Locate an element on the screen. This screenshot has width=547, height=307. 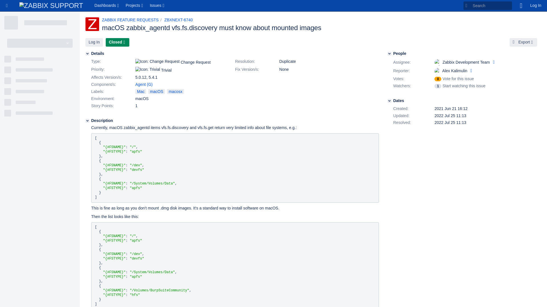
Dates is located at coordinates (389, 101).